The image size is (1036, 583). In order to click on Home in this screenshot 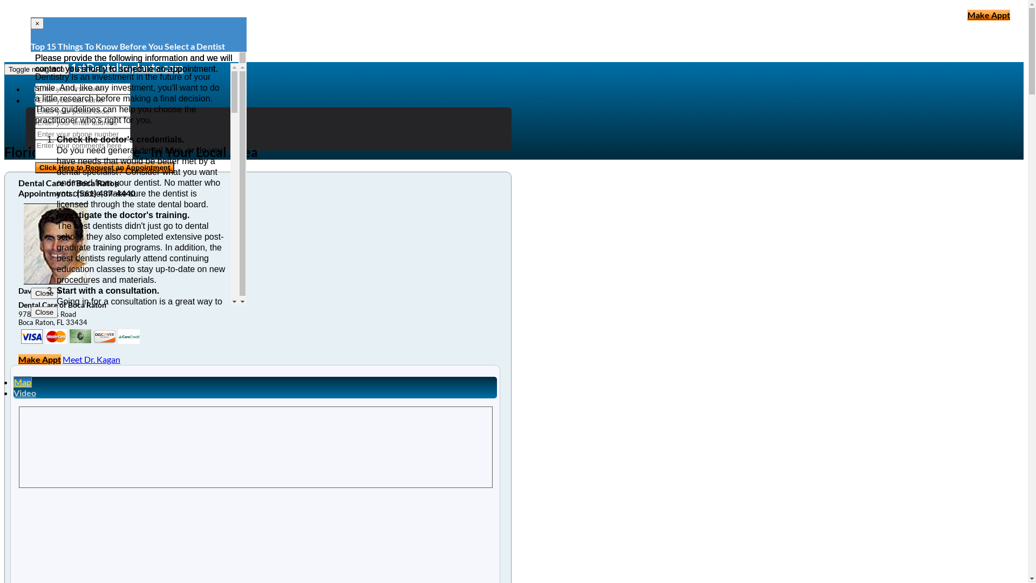, I will do `click(43, 90)`.